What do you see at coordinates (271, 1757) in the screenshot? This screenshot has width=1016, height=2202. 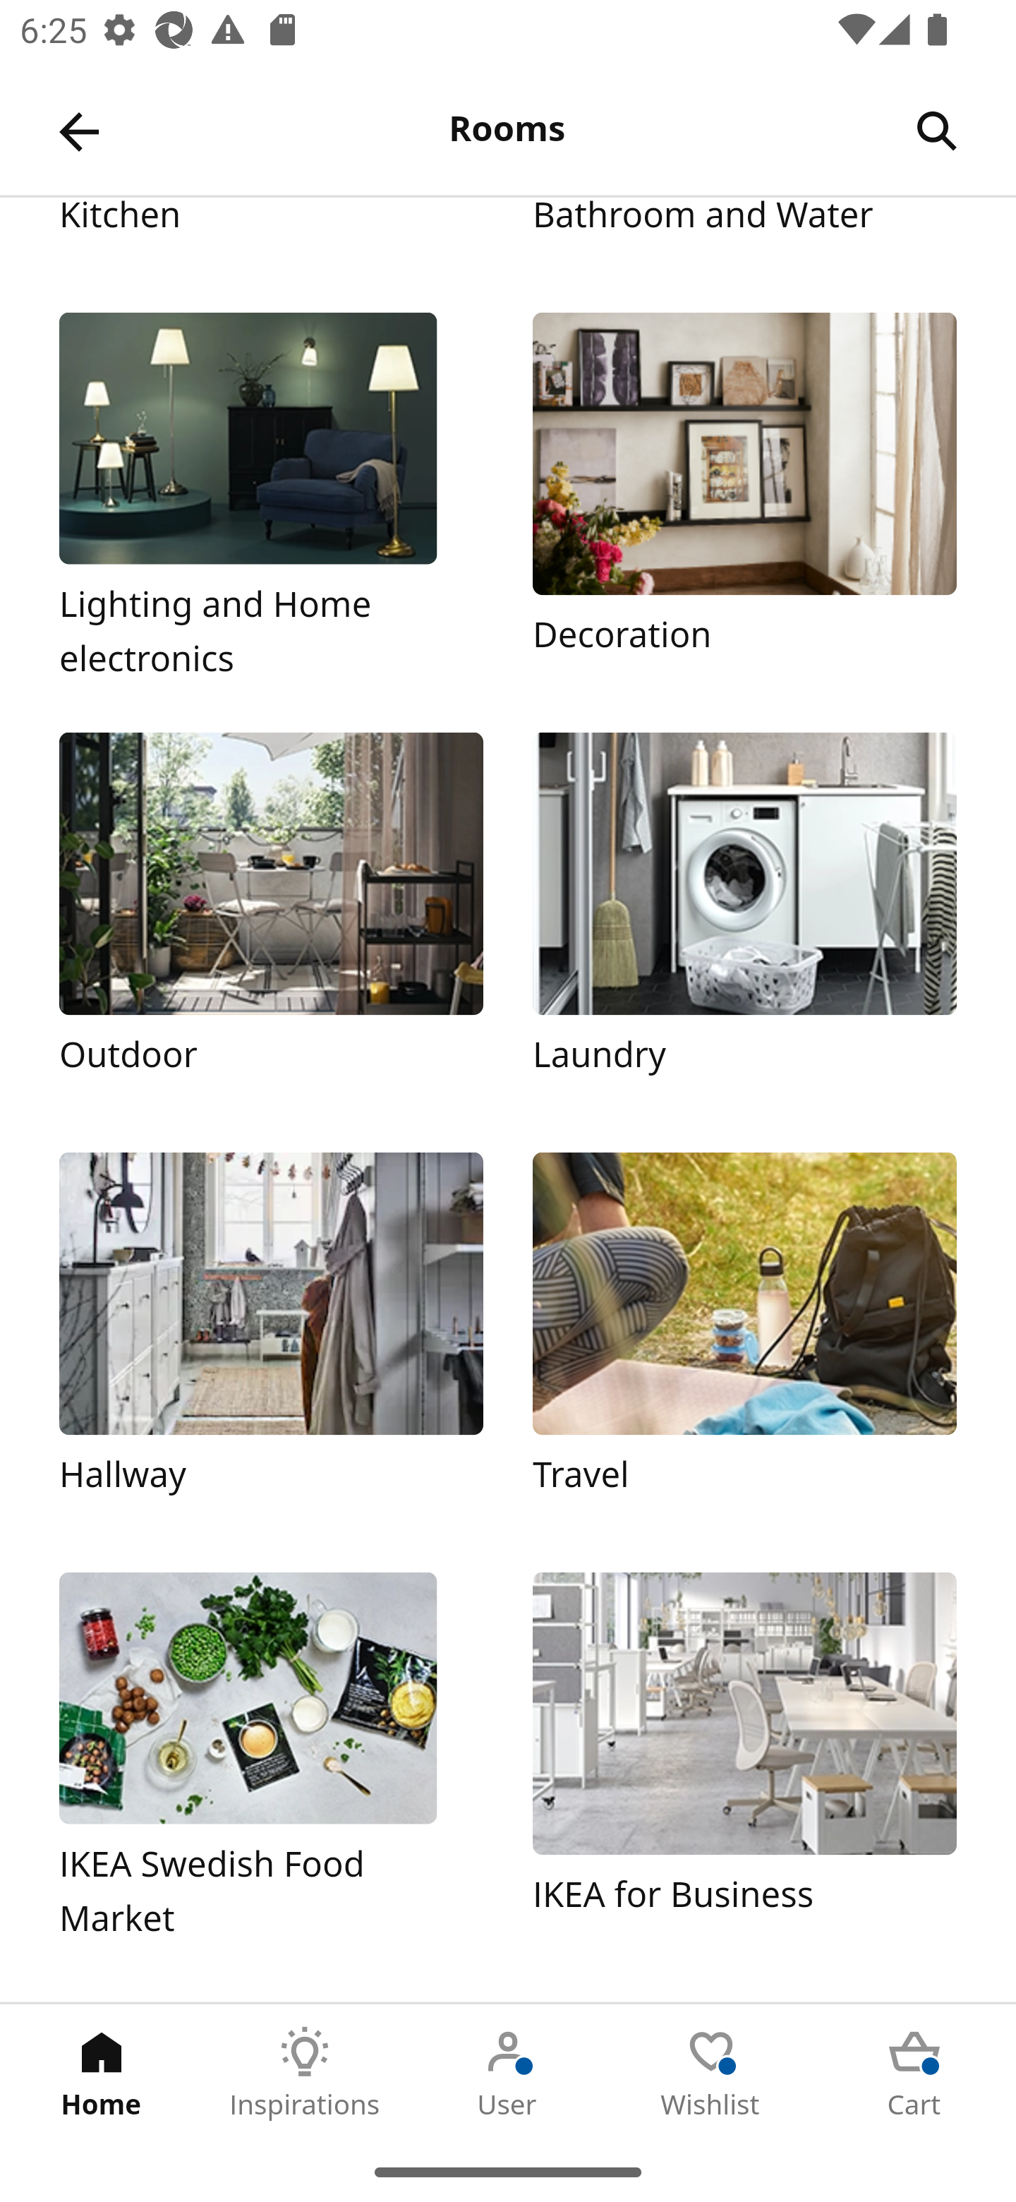 I see `IKEA Swedish Food Market` at bounding box center [271, 1757].